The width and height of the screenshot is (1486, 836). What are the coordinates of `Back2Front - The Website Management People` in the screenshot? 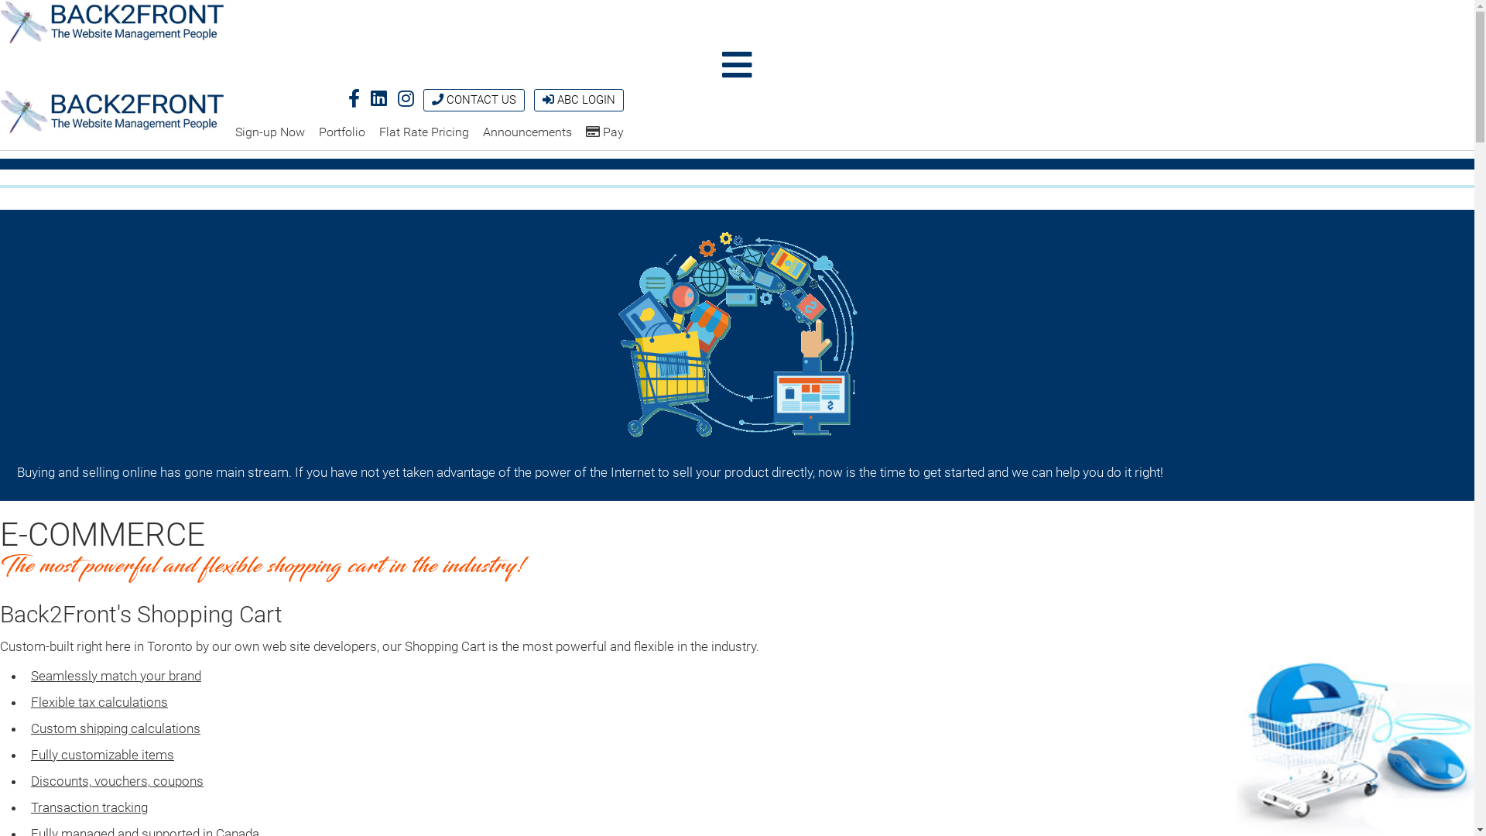 It's located at (112, 111).